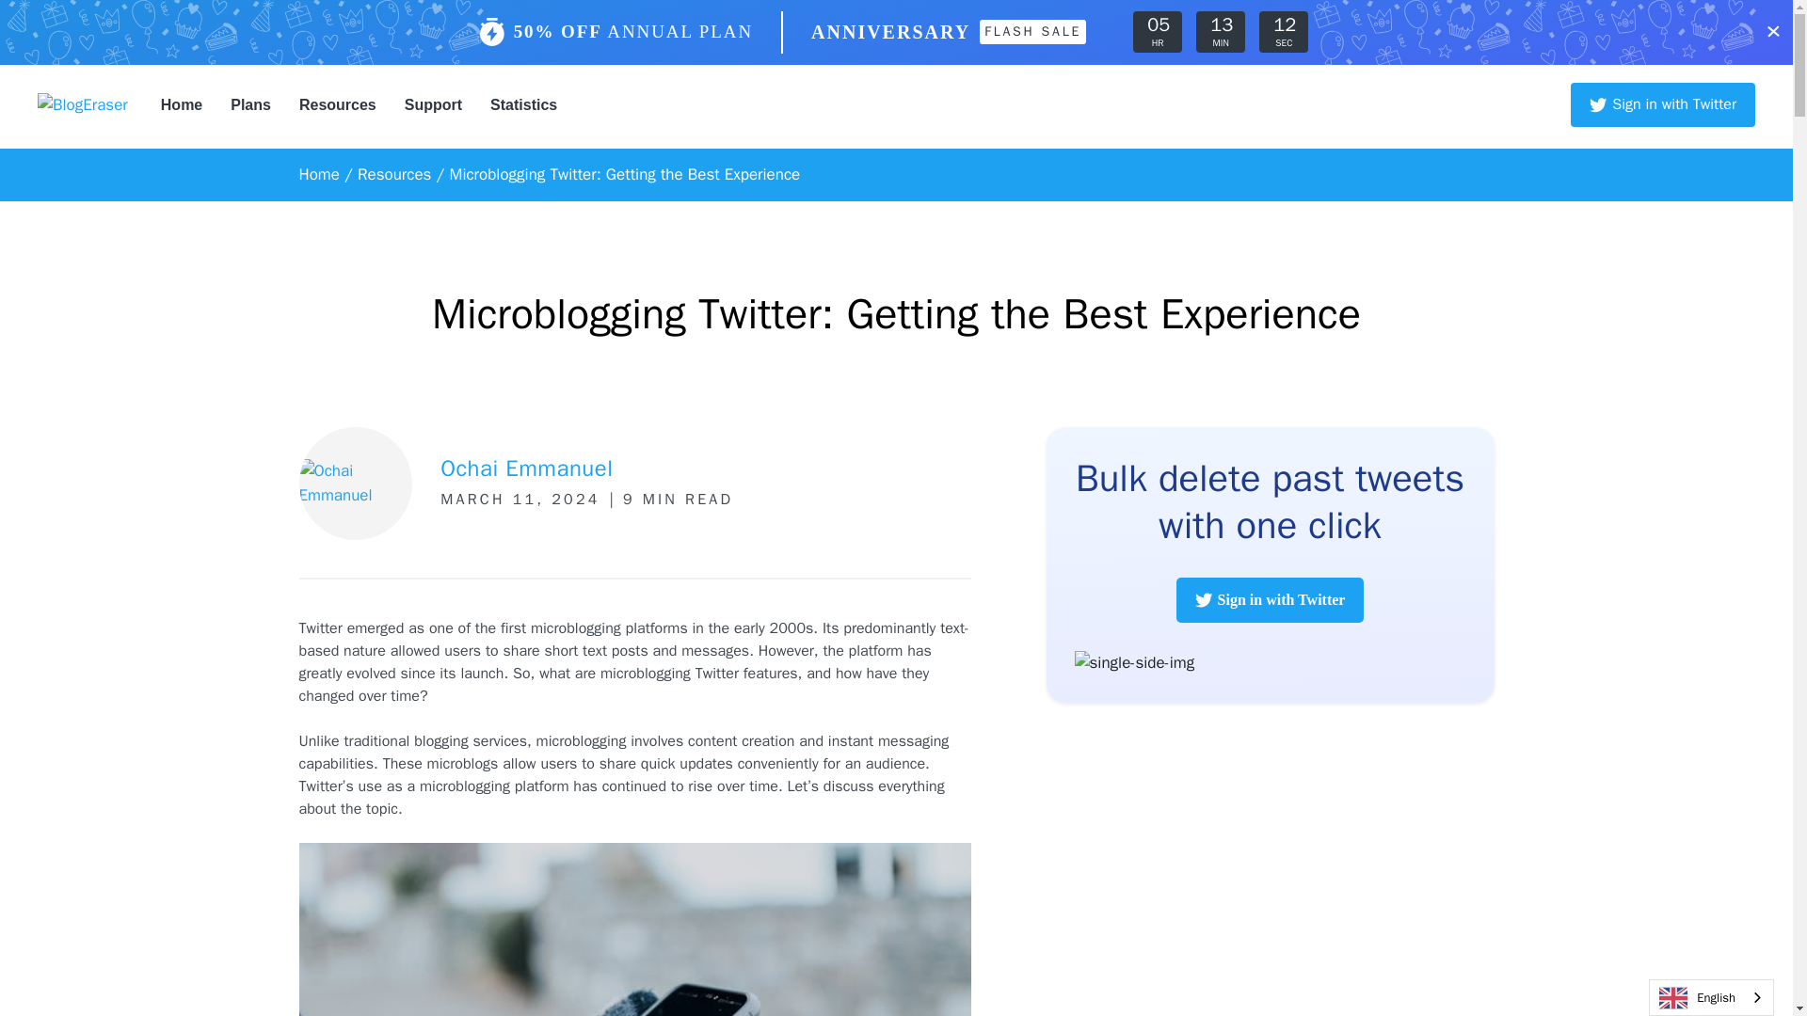 Image resolution: width=1807 pixels, height=1016 pixels. I want to click on Support, so click(433, 105).